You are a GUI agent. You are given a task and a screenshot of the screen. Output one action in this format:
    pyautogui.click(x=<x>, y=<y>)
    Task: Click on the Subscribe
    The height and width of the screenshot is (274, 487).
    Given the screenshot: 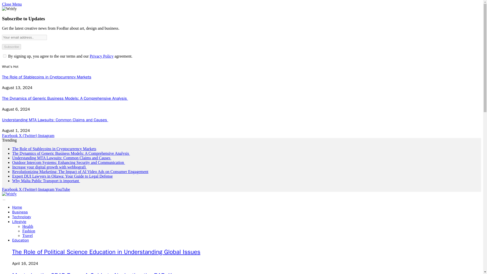 What is the action you would take?
    pyautogui.click(x=11, y=47)
    